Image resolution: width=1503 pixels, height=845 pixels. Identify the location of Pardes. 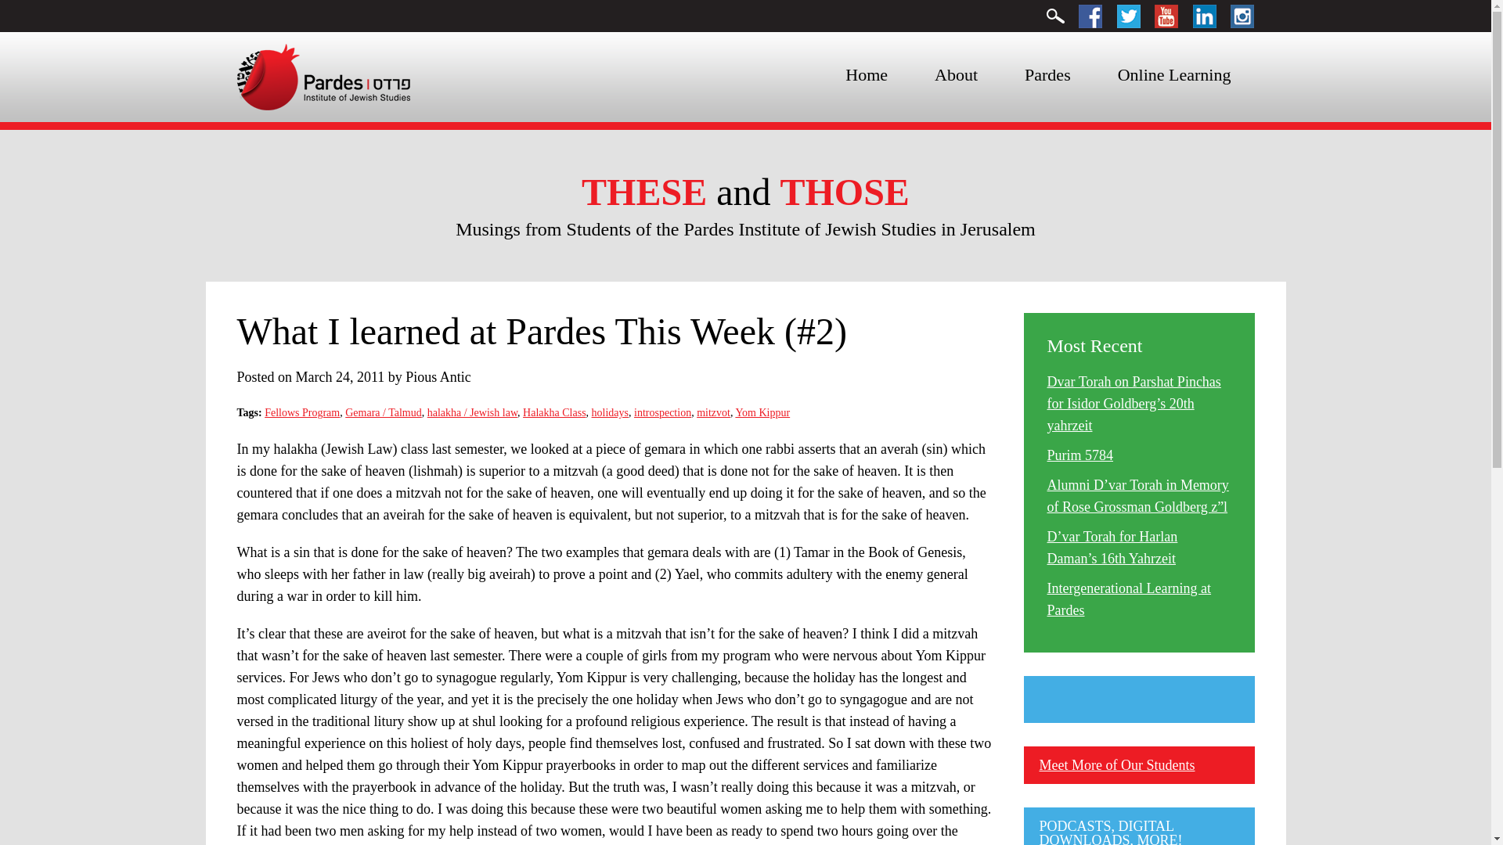
(1047, 75).